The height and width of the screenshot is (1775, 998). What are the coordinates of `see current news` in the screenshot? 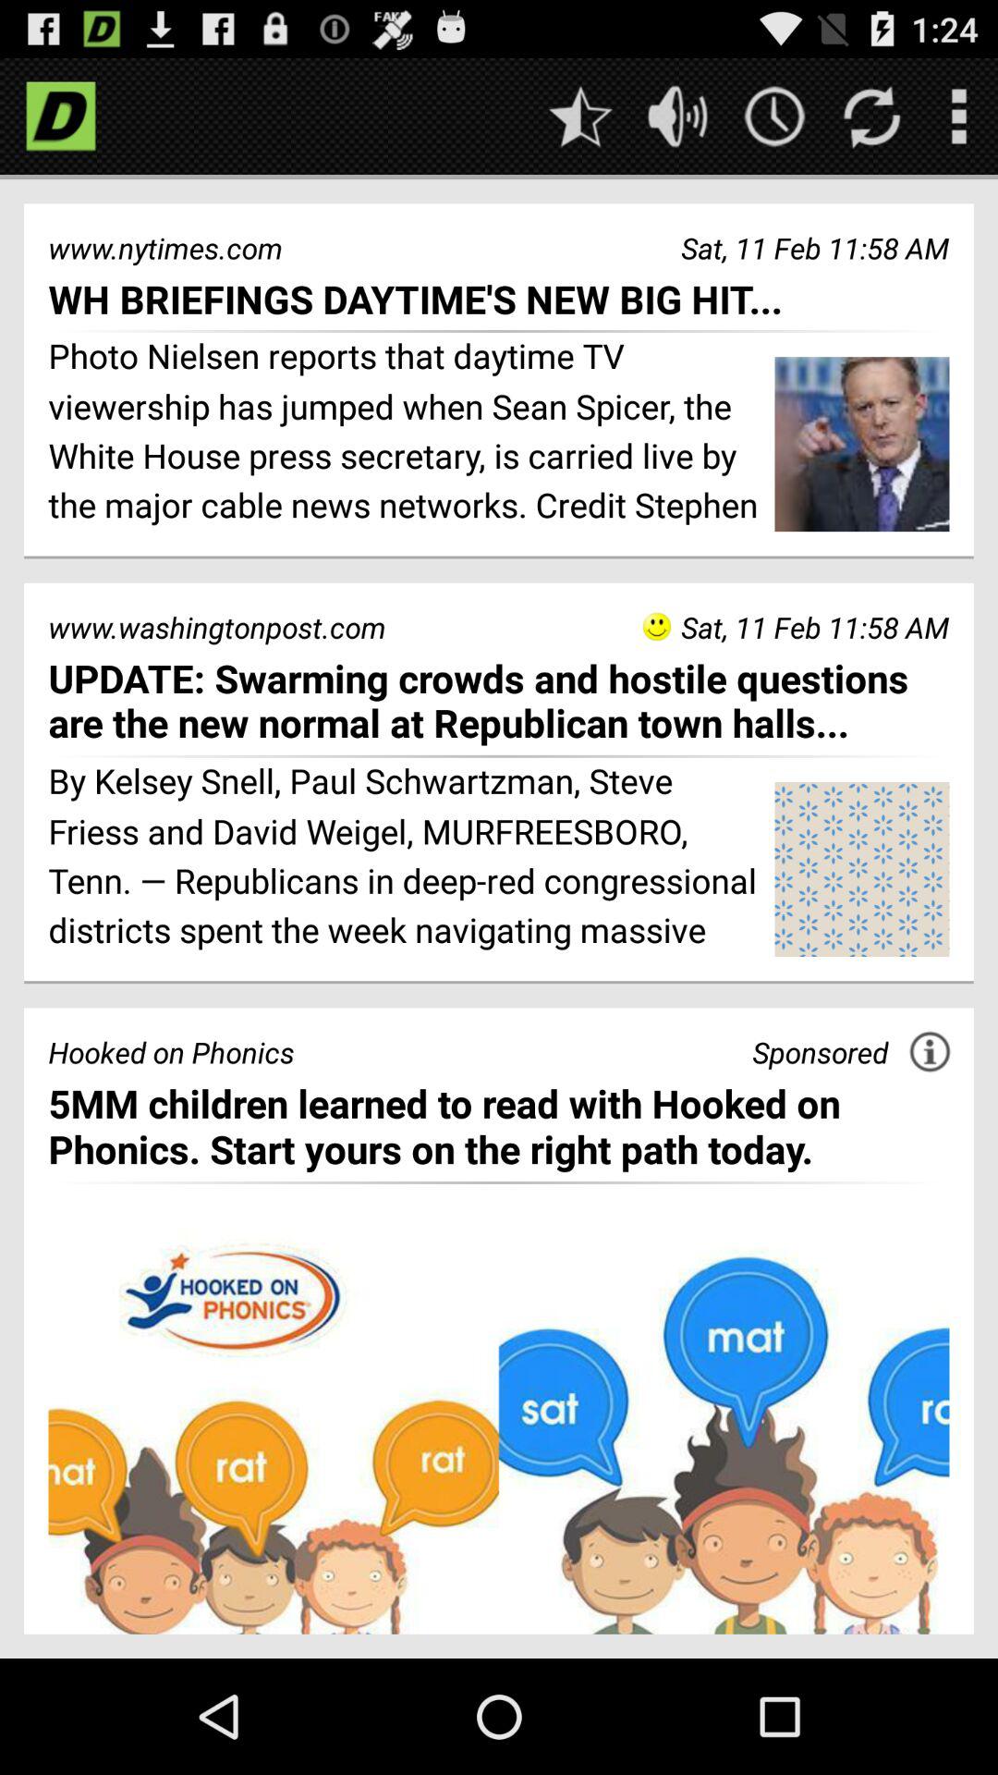 It's located at (774, 116).